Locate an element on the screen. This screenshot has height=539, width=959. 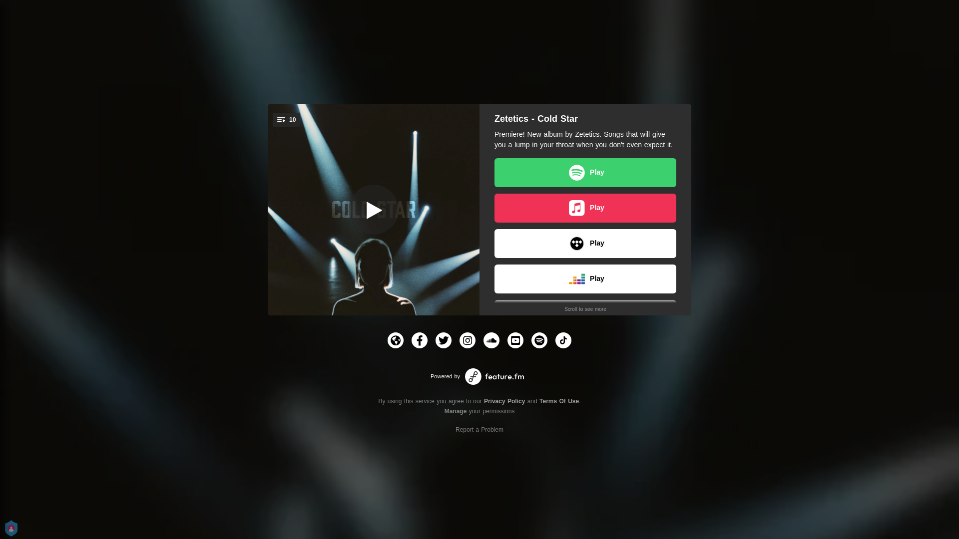
Manage is located at coordinates (456, 411).